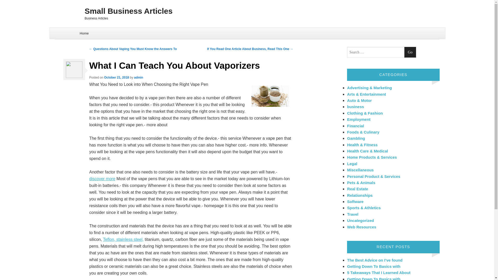  Describe the element at coordinates (361, 170) in the screenshot. I see `Miscellaneous` at that location.